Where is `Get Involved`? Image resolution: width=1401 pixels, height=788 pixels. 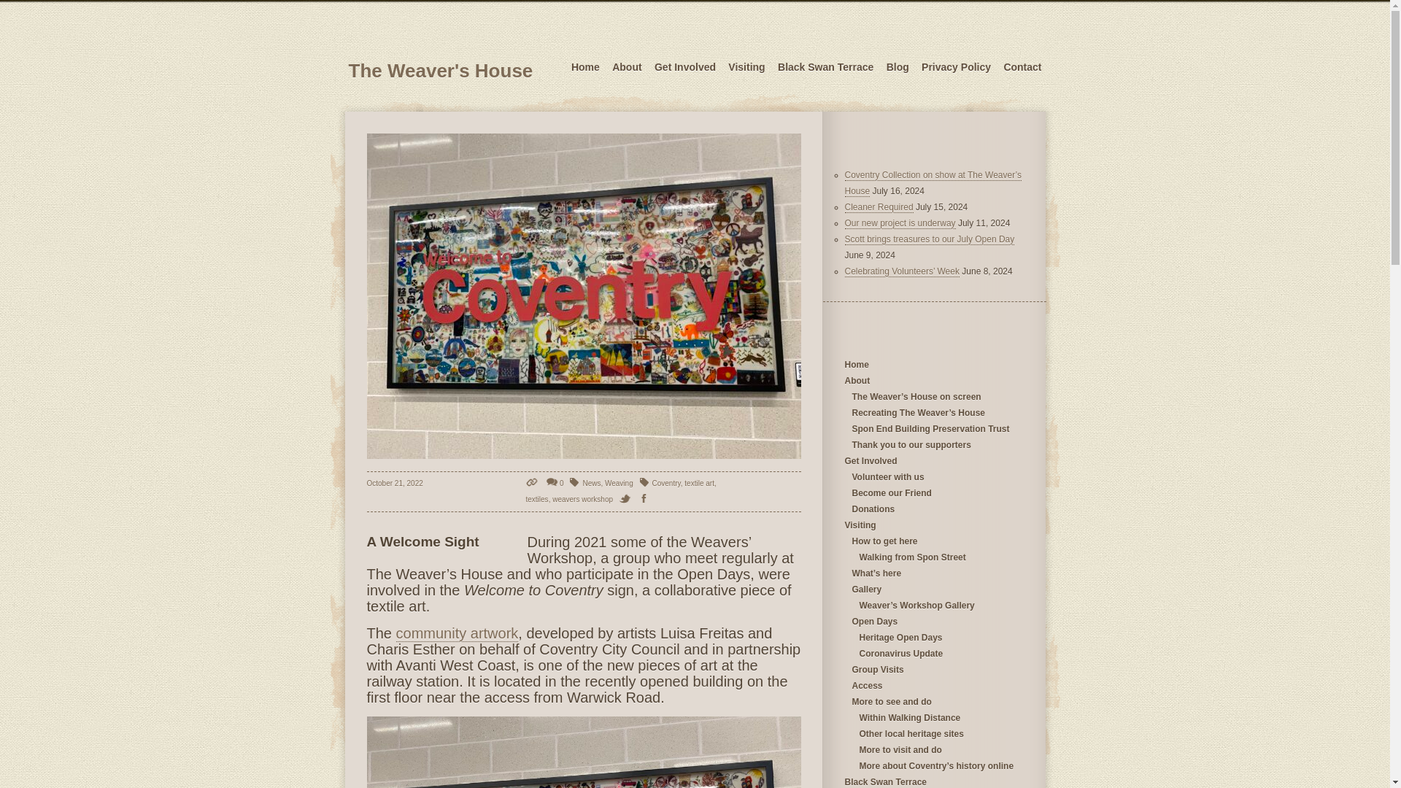 Get Involved is located at coordinates (684, 67).